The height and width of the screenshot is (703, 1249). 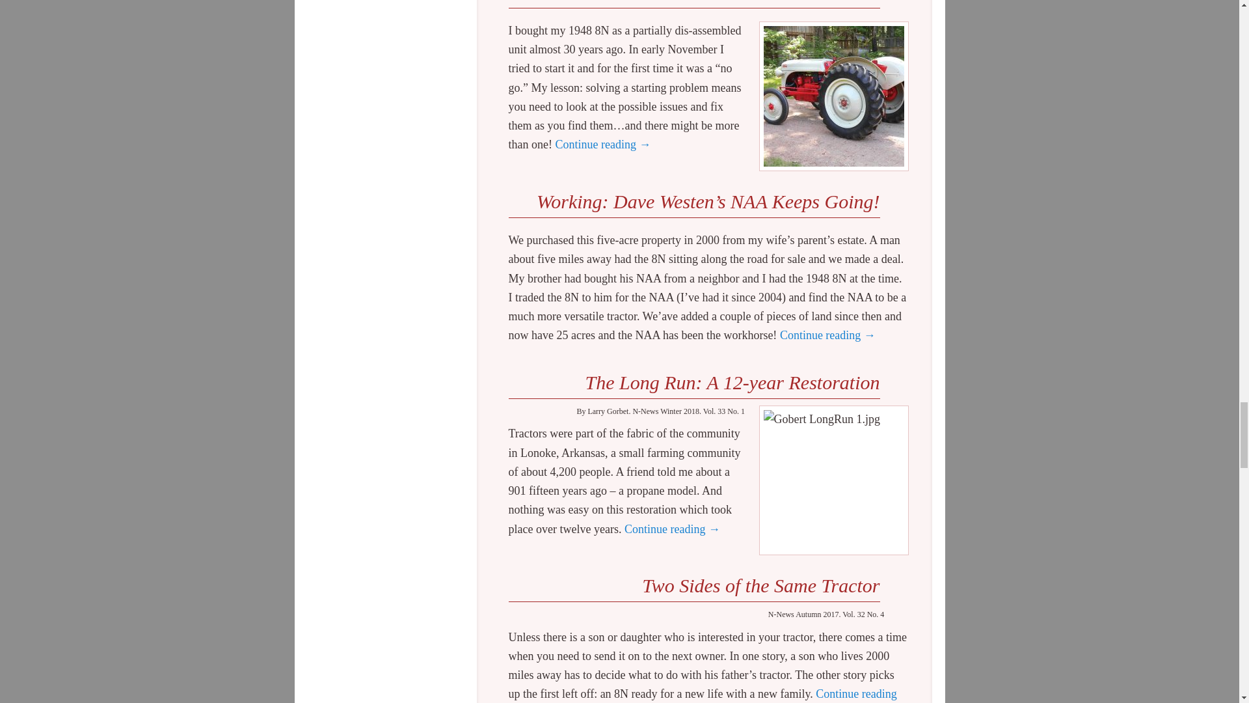 What do you see at coordinates (760, 585) in the screenshot?
I see `Permalink to Two Sides of the Same Tractor` at bounding box center [760, 585].